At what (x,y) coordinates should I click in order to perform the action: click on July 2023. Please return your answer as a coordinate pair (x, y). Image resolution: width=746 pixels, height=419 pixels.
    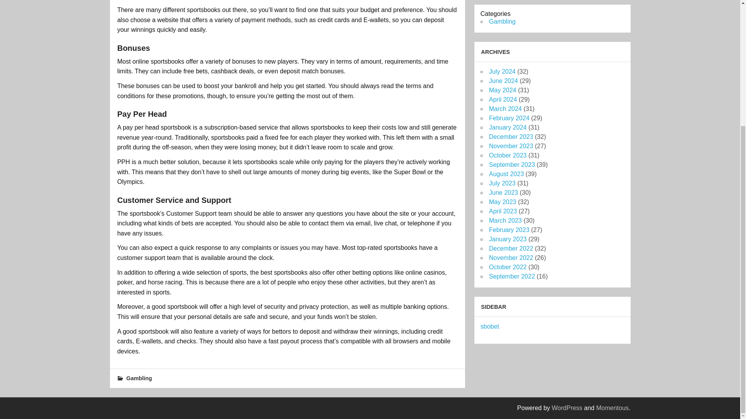
    Looking at the image, I should click on (502, 183).